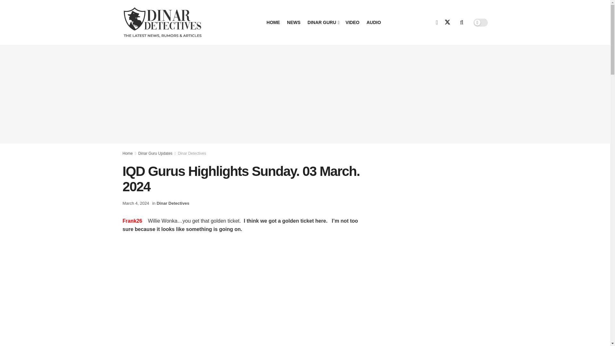 The image size is (615, 346). What do you see at coordinates (373, 22) in the screenshot?
I see `AUDIO` at bounding box center [373, 22].